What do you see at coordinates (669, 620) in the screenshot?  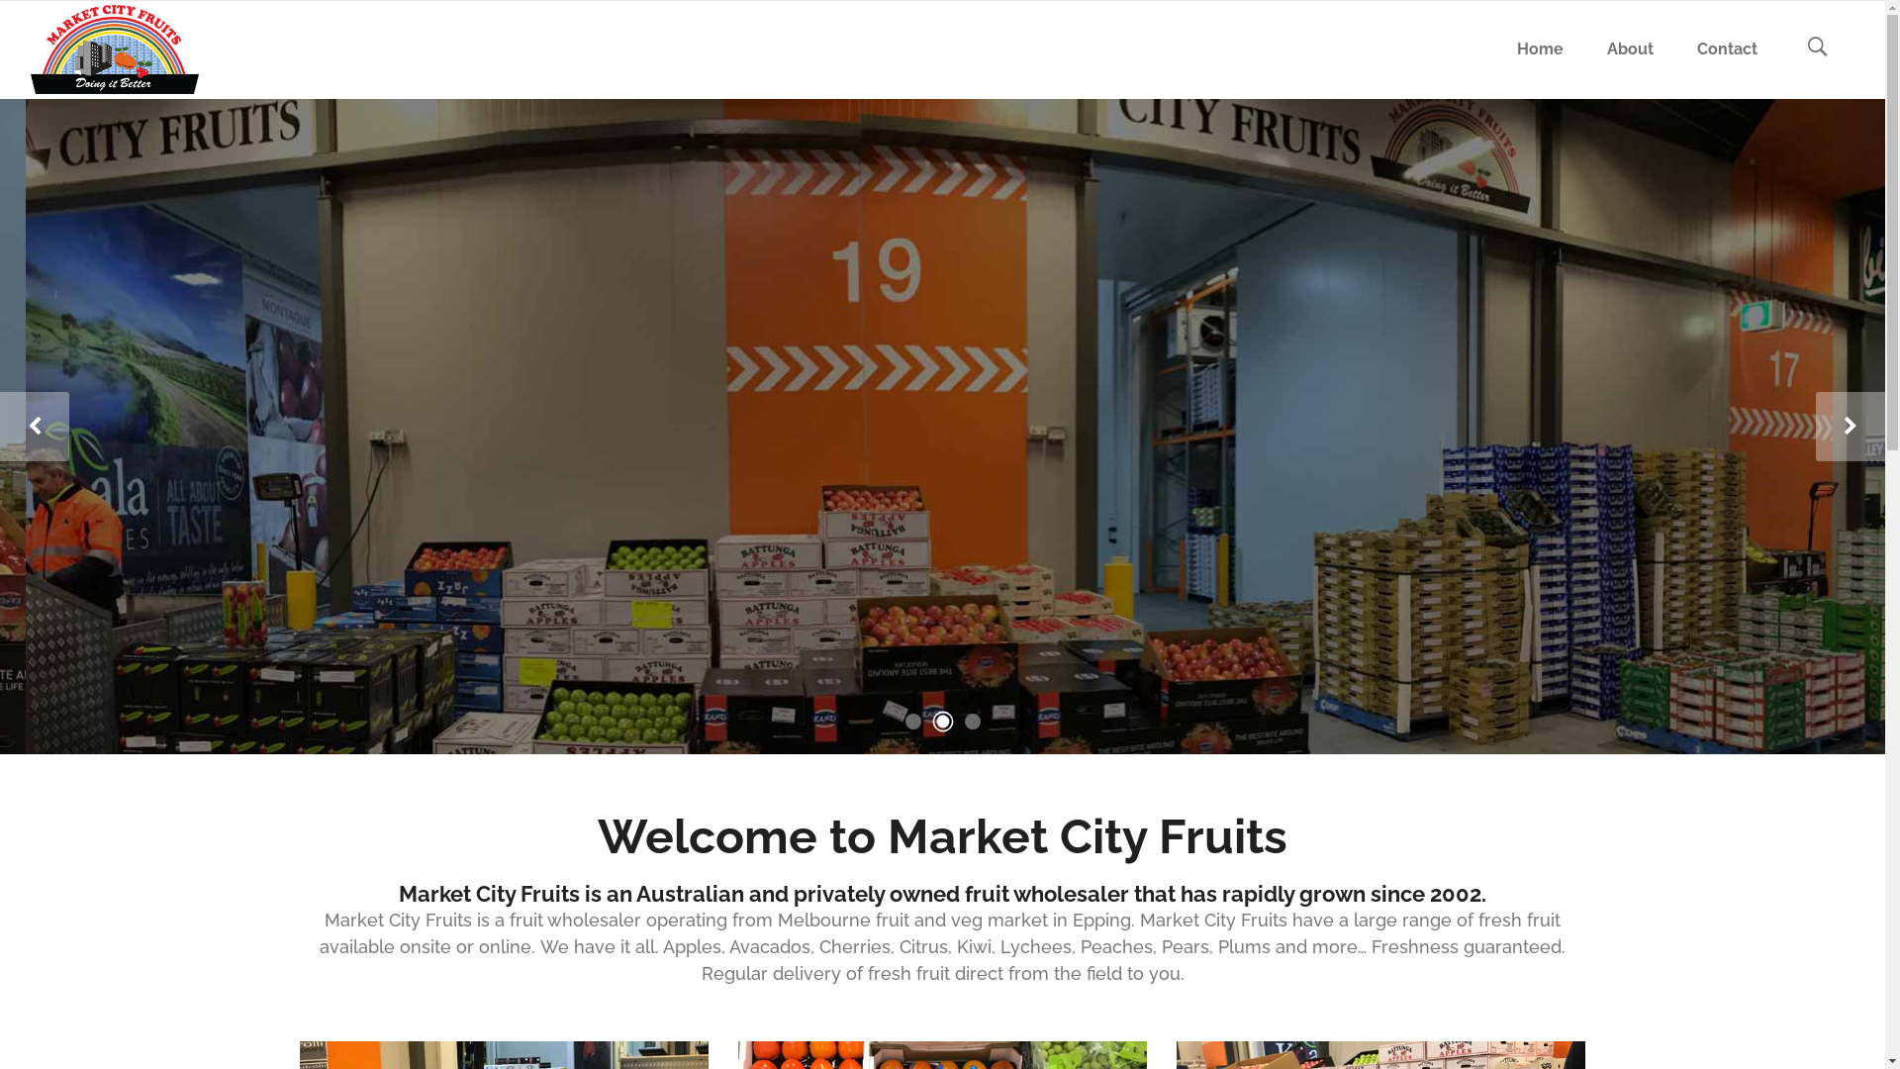 I see `CONTACT US` at bounding box center [669, 620].